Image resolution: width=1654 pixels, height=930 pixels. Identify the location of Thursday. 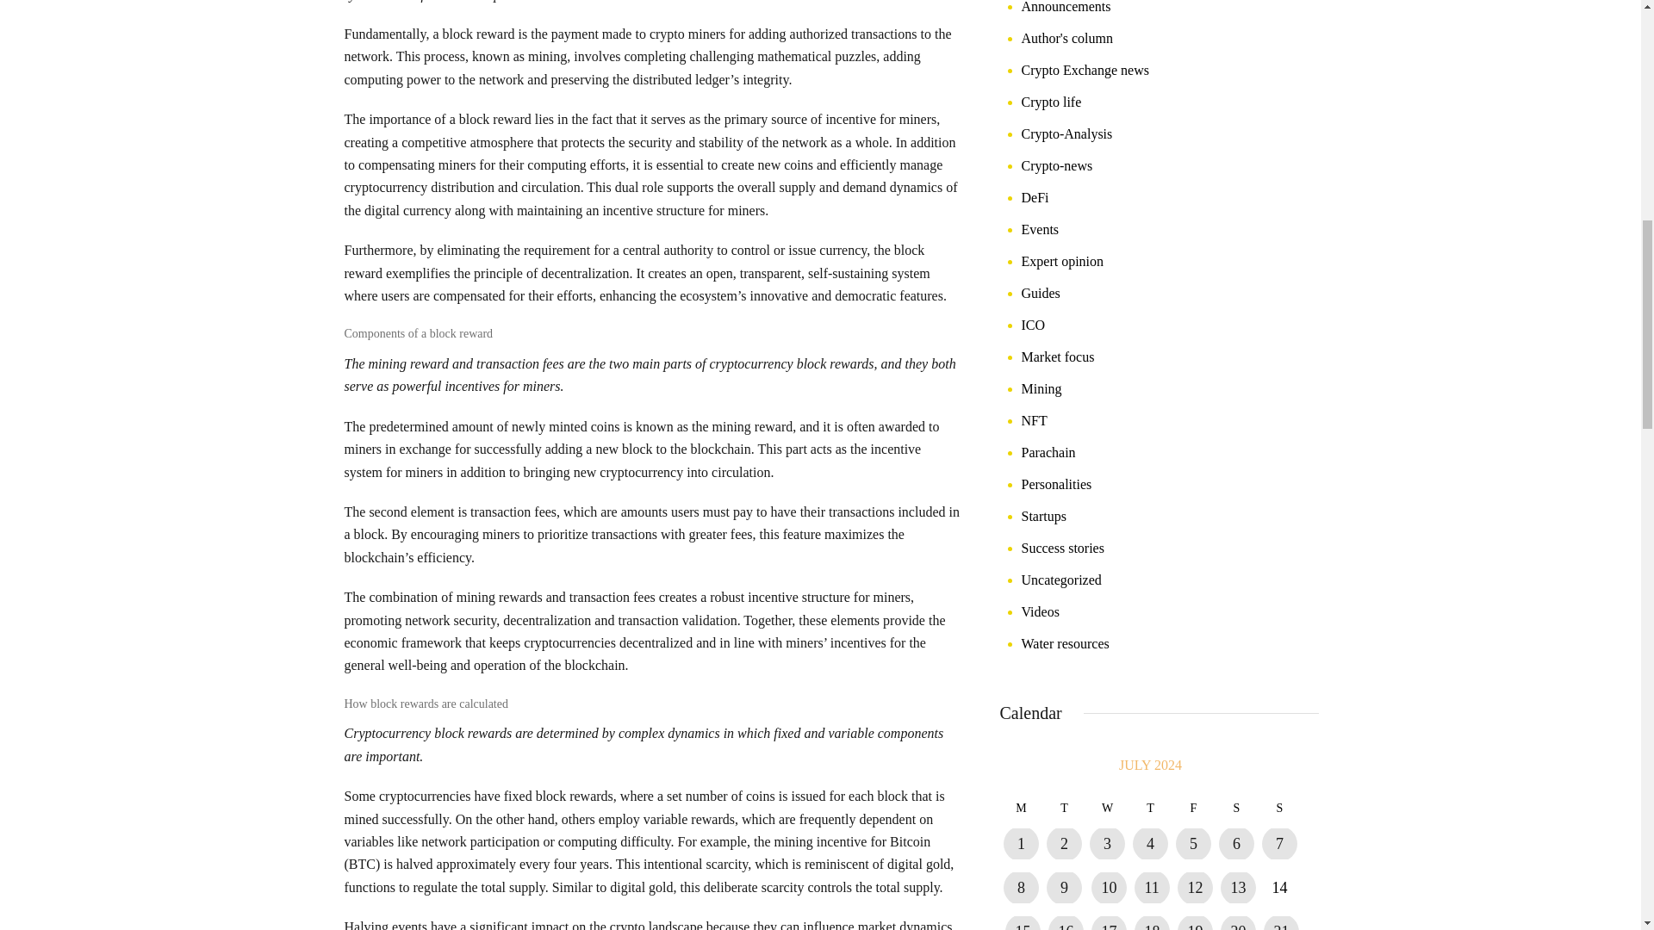
(1149, 808).